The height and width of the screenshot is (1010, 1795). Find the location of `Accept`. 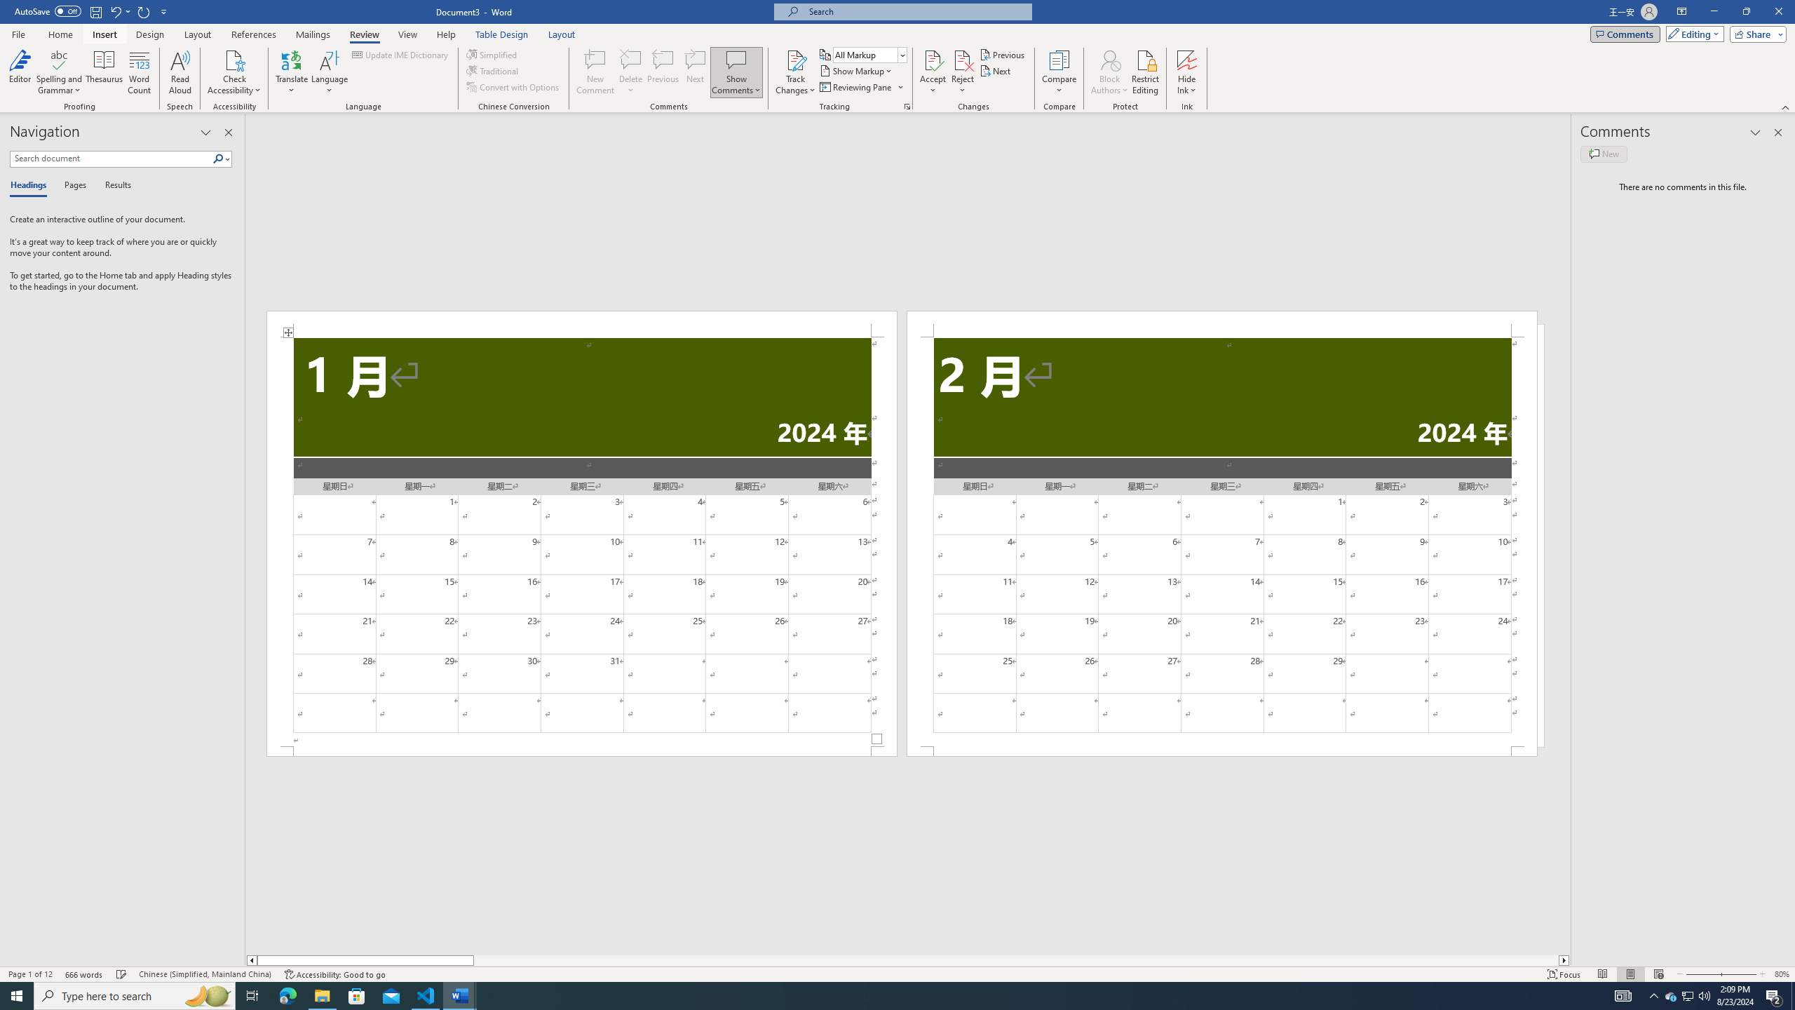

Accept is located at coordinates (933, 72).